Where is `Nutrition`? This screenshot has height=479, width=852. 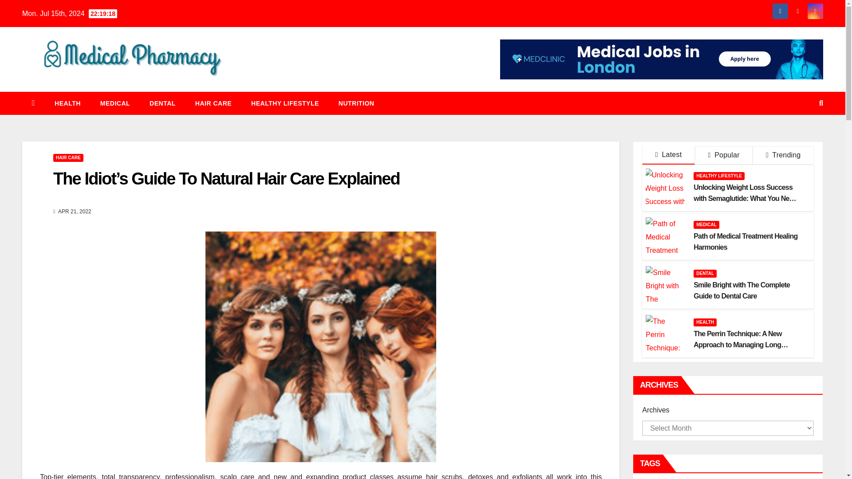 Nutrition is located at coordinates (356, 103).